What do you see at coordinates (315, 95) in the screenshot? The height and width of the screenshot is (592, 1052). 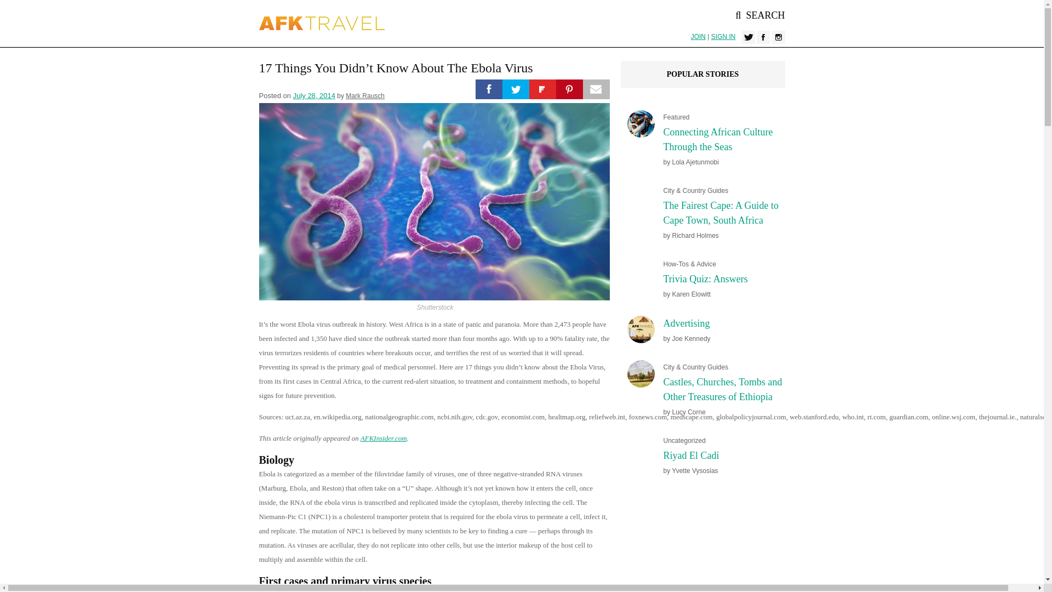 I see `July 28, 2014` at bounding box center [315, 95].